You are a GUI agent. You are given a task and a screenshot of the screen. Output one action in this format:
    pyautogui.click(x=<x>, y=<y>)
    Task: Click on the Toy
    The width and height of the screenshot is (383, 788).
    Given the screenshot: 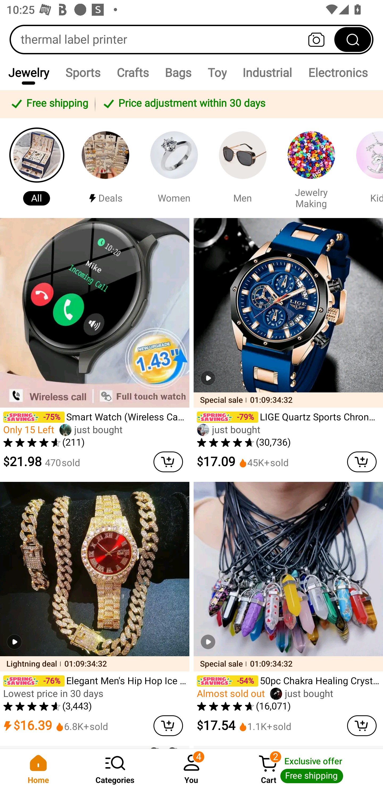 What is the action you would take?
    pyautogui.click(x=217, y=72)
    